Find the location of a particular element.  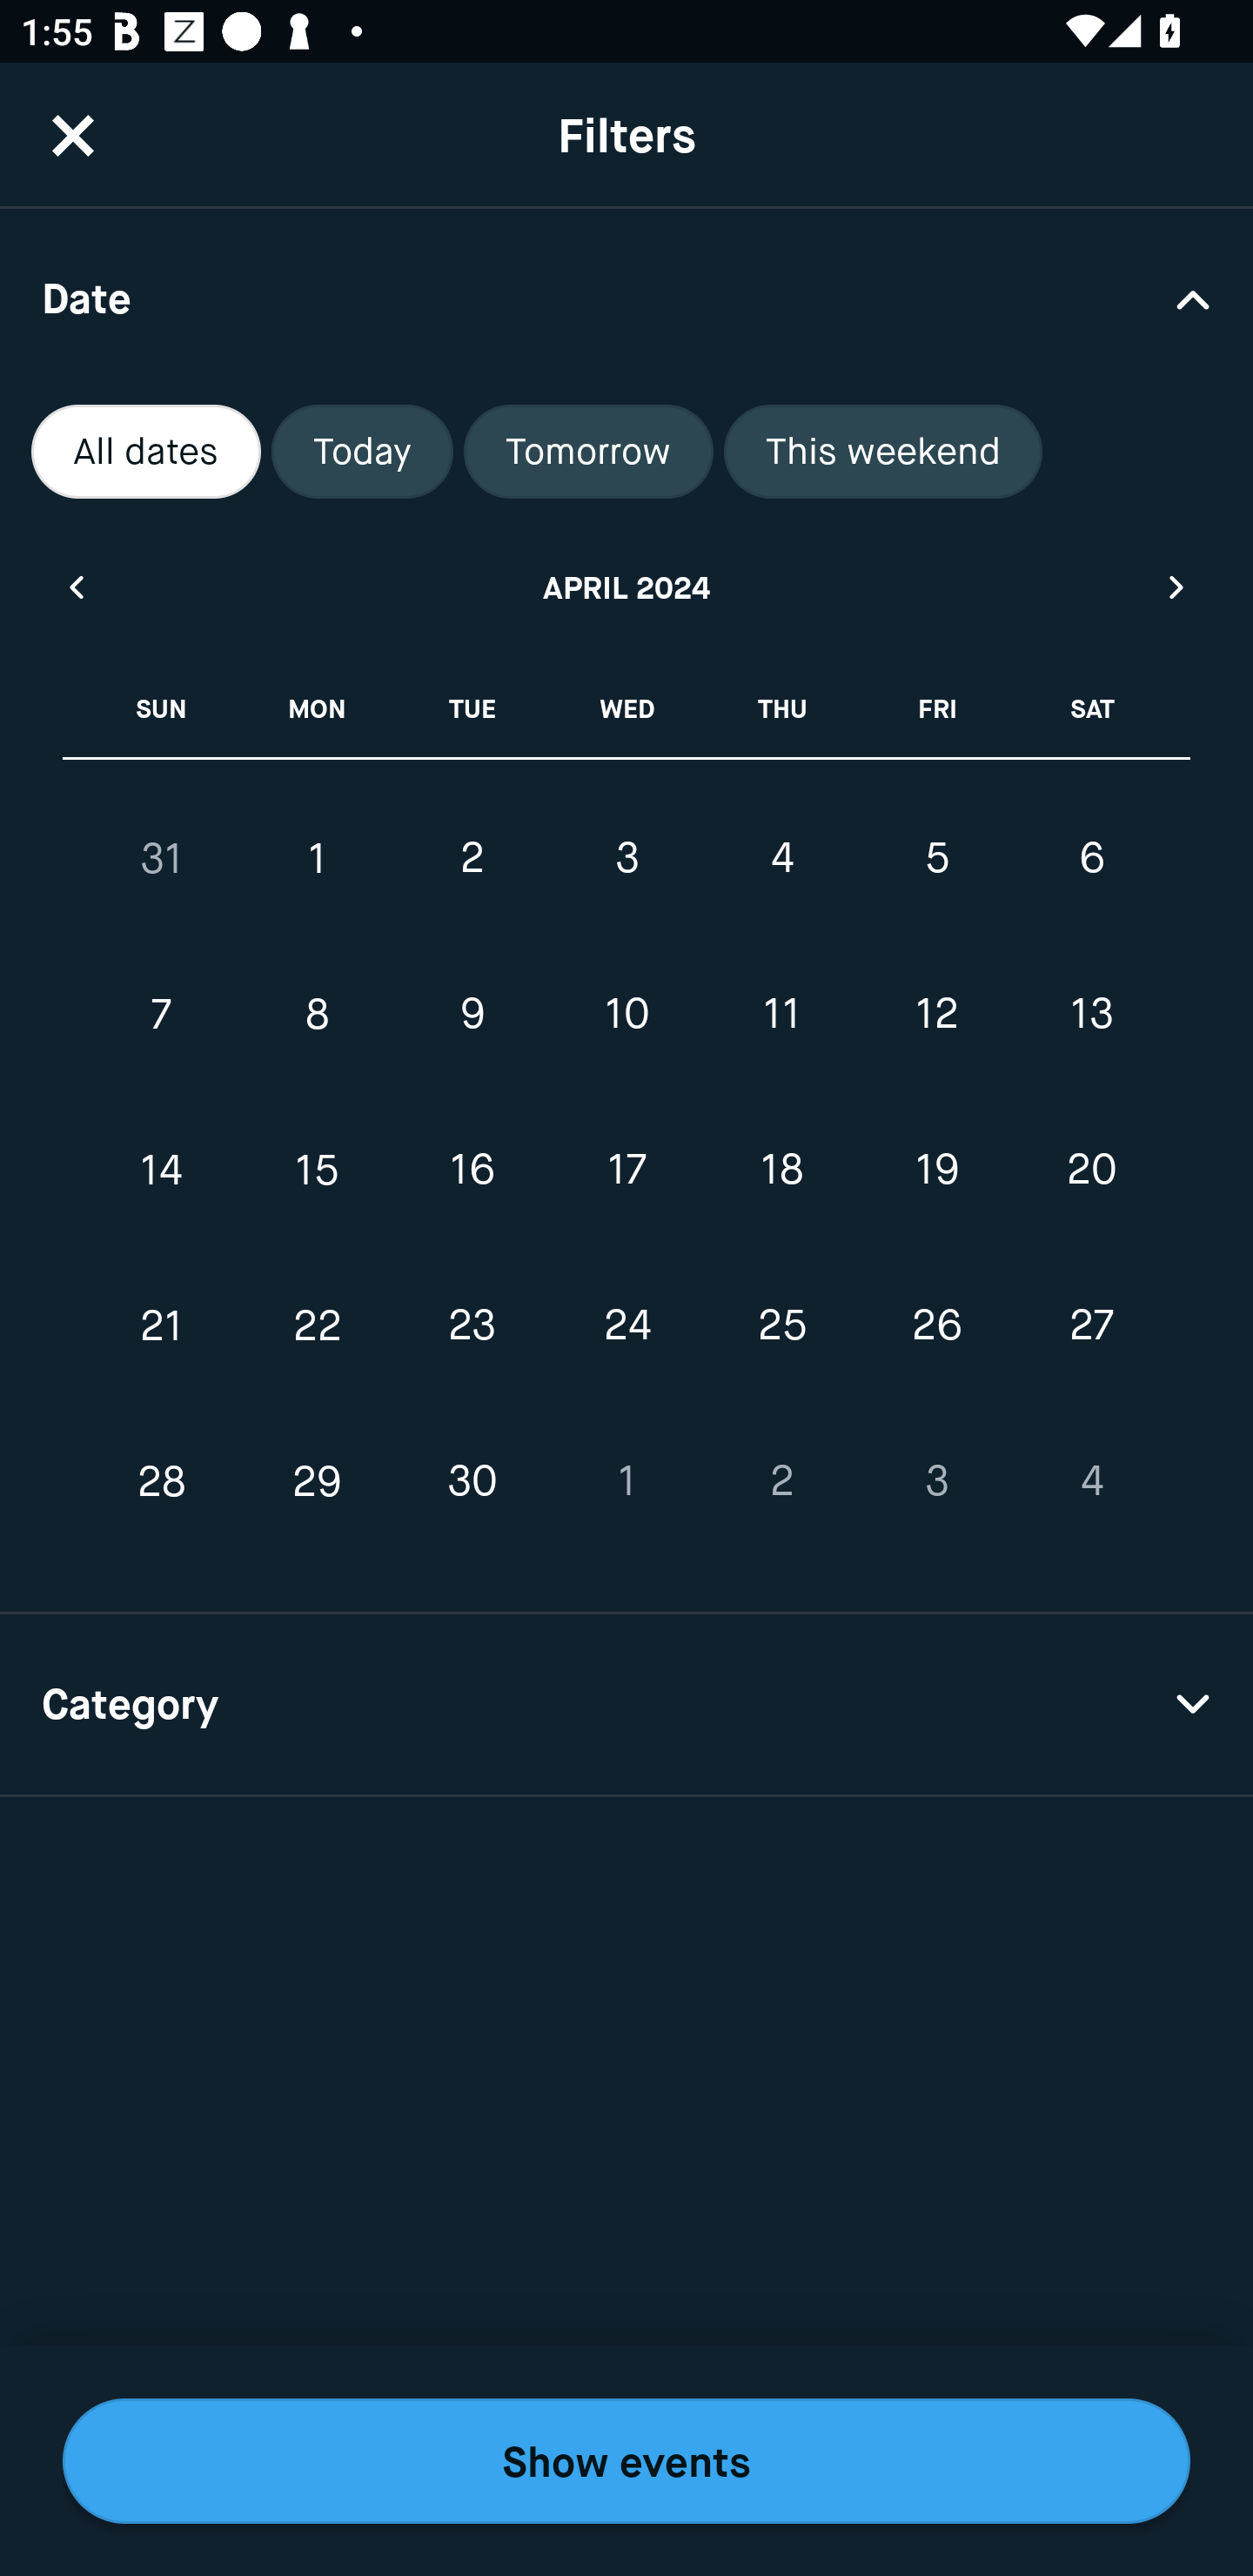

6 is located at coordinates (1091, 857).